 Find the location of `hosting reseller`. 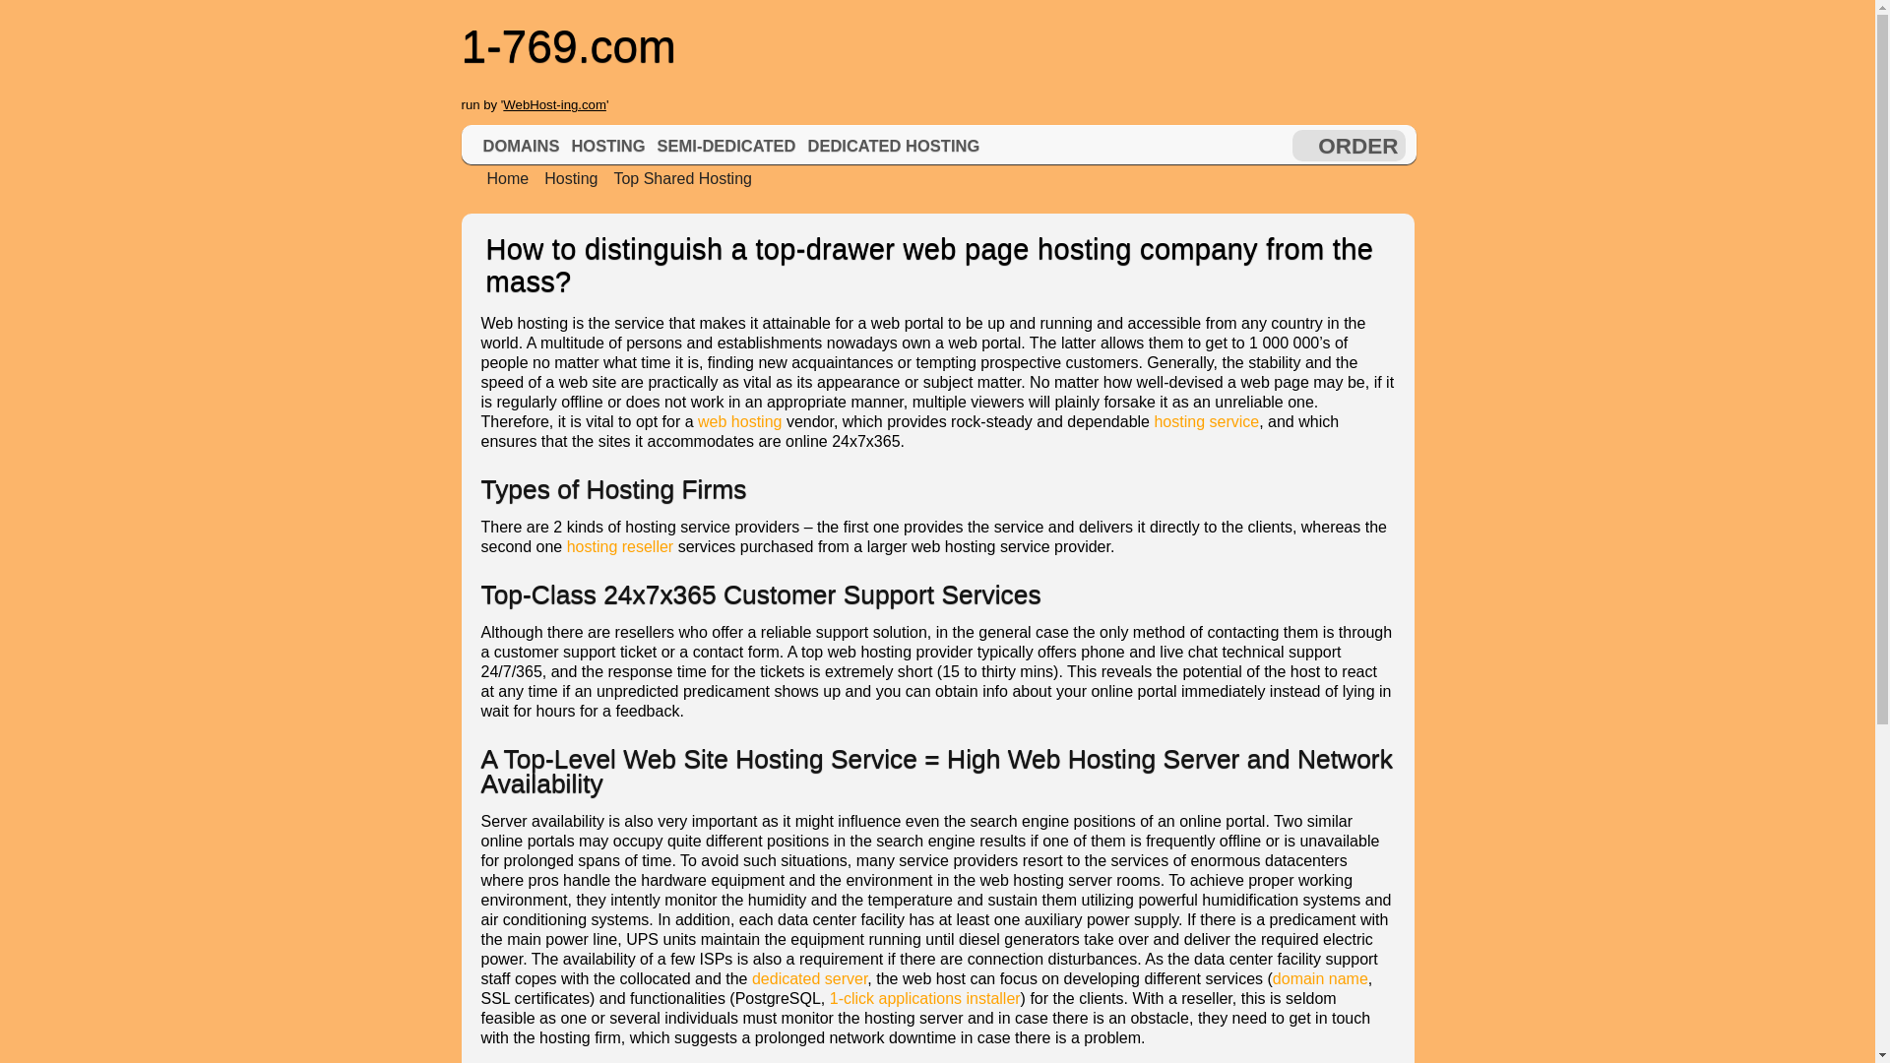

hosting reseller is located at coordinates (620, 545).